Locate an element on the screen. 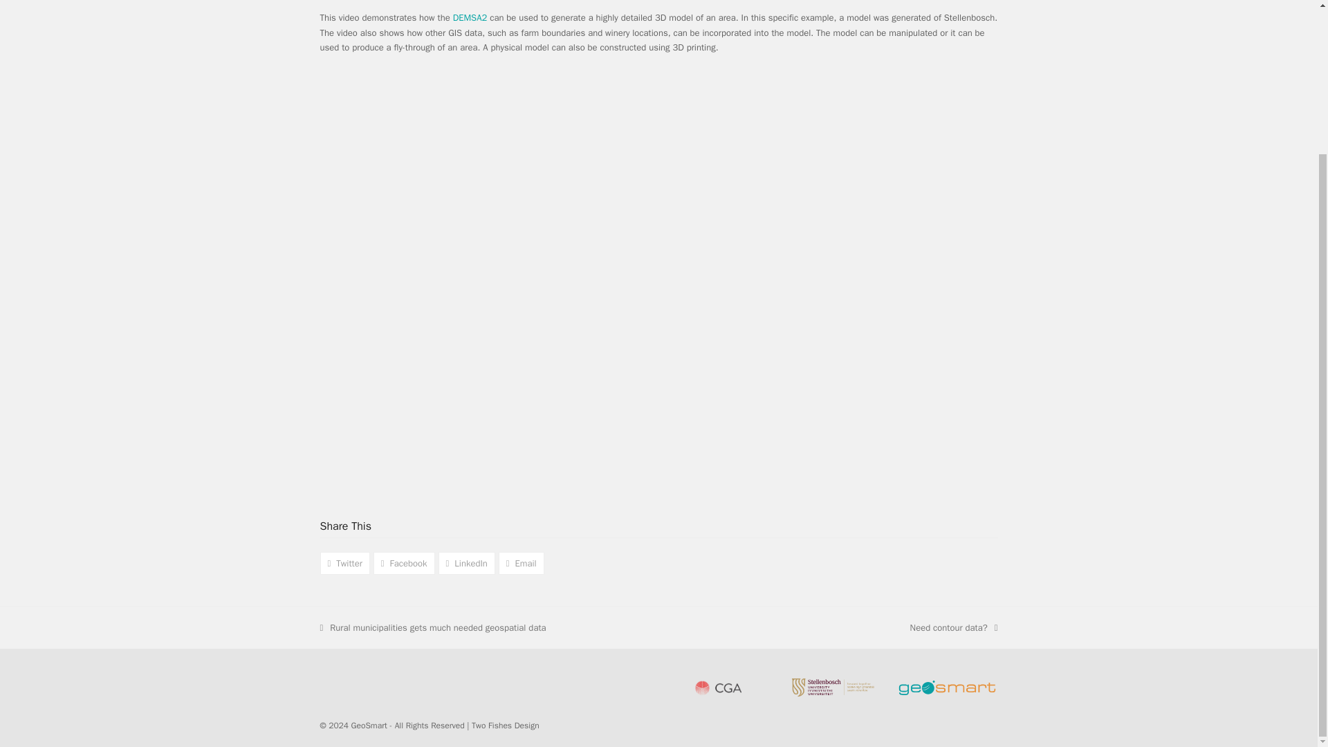 The image size is (1328, 747). Two Fishes Design is located at coordinates (505, 726).